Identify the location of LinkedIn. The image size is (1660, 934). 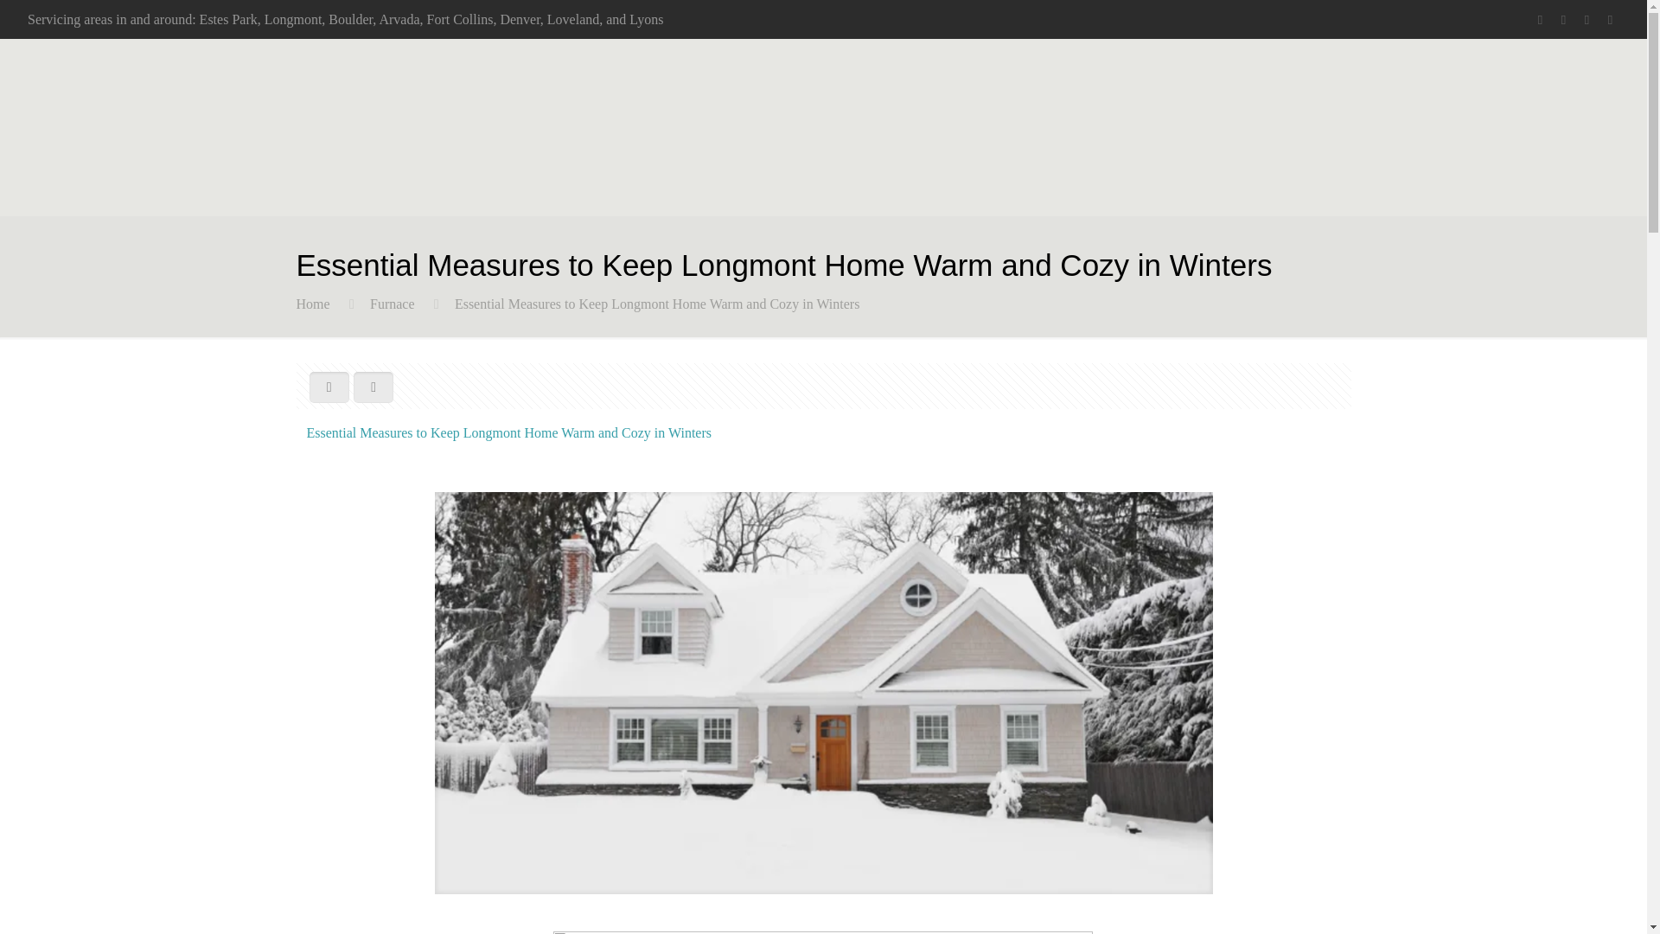
(1587, 20).